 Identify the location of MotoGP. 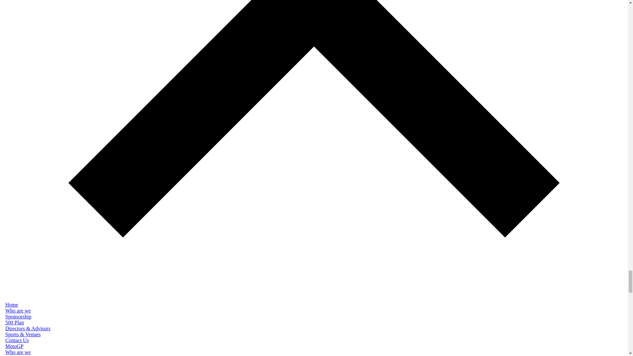
(14, 346).